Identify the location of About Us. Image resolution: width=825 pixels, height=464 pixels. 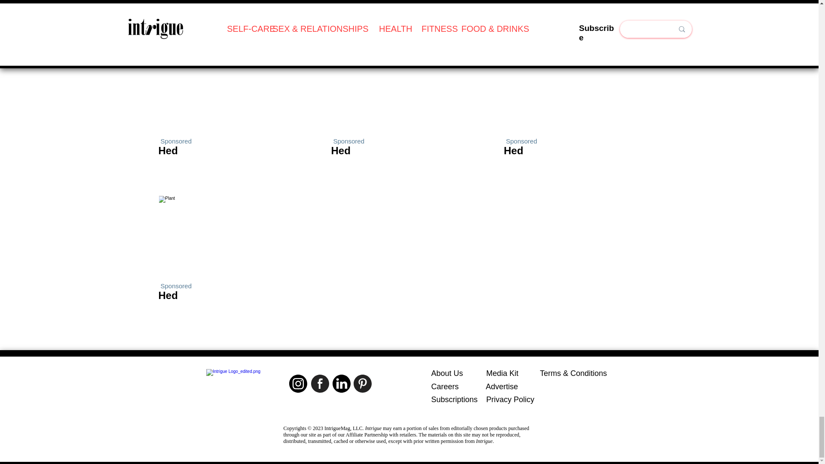
(447, 373).